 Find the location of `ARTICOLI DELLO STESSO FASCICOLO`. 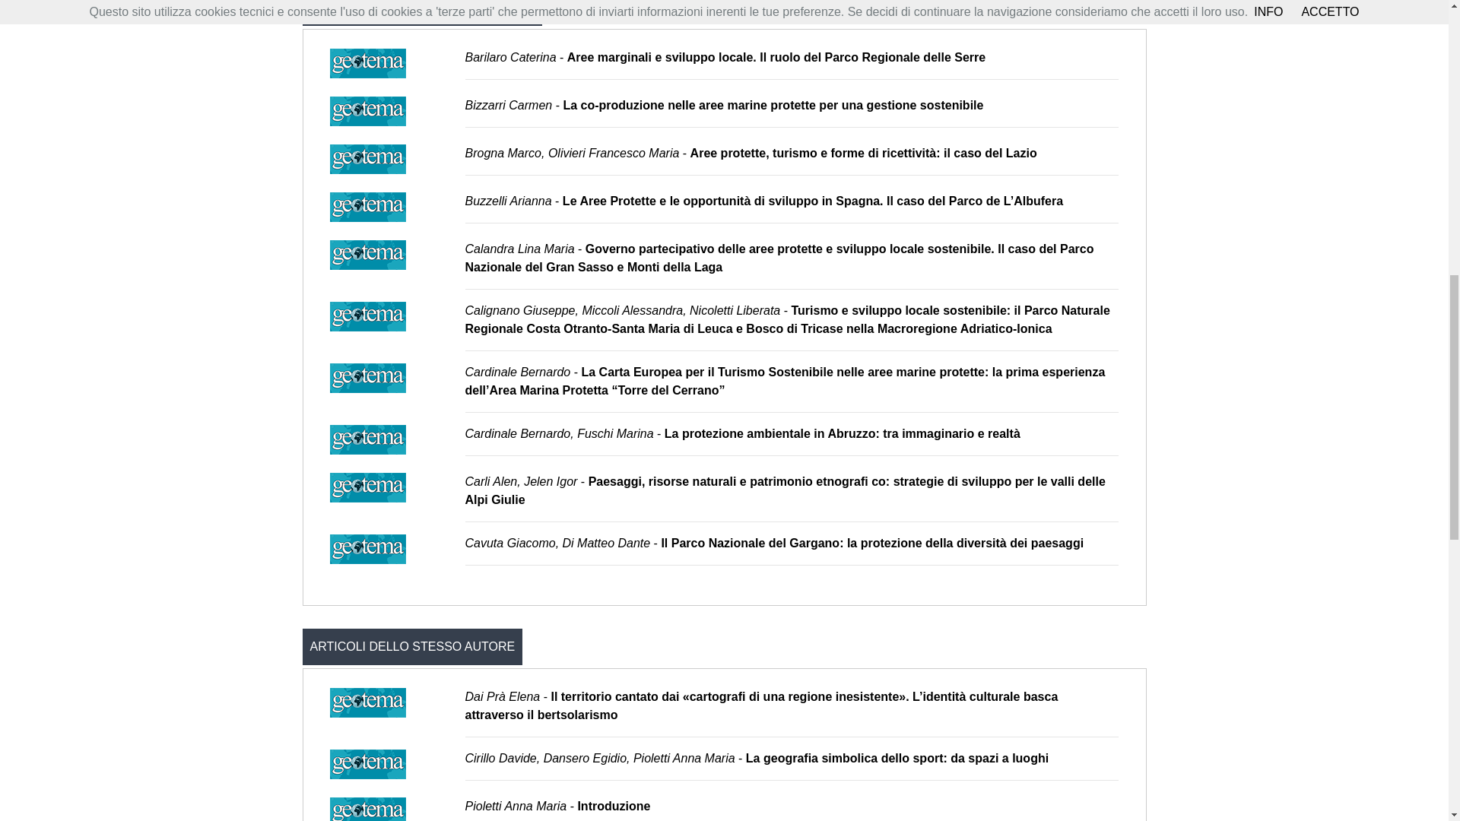

ARTICOLI DELLO STESSO FASCICOLO is located at coordinates (423, 12).